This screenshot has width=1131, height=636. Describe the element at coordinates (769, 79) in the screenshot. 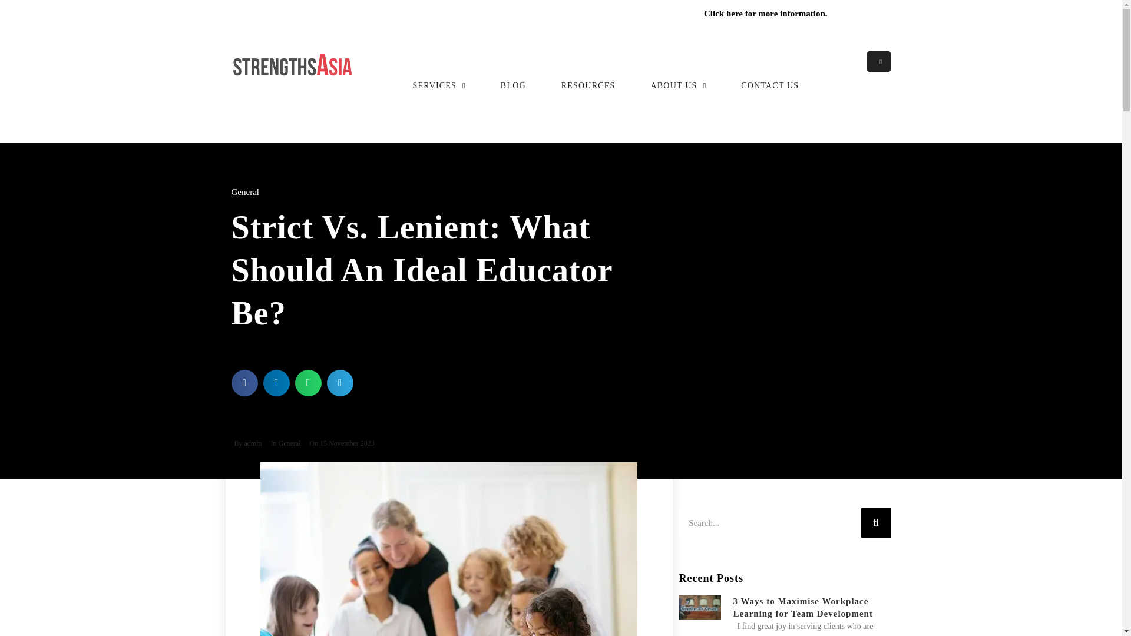

I see `CONTACT US` at that location.